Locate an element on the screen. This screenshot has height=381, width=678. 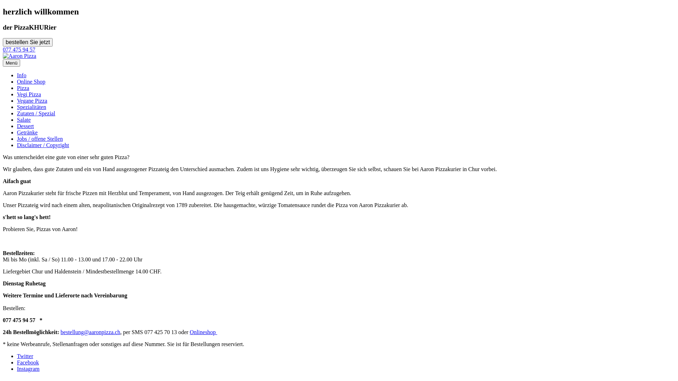
Instagram is located at coordinates (28, 369).